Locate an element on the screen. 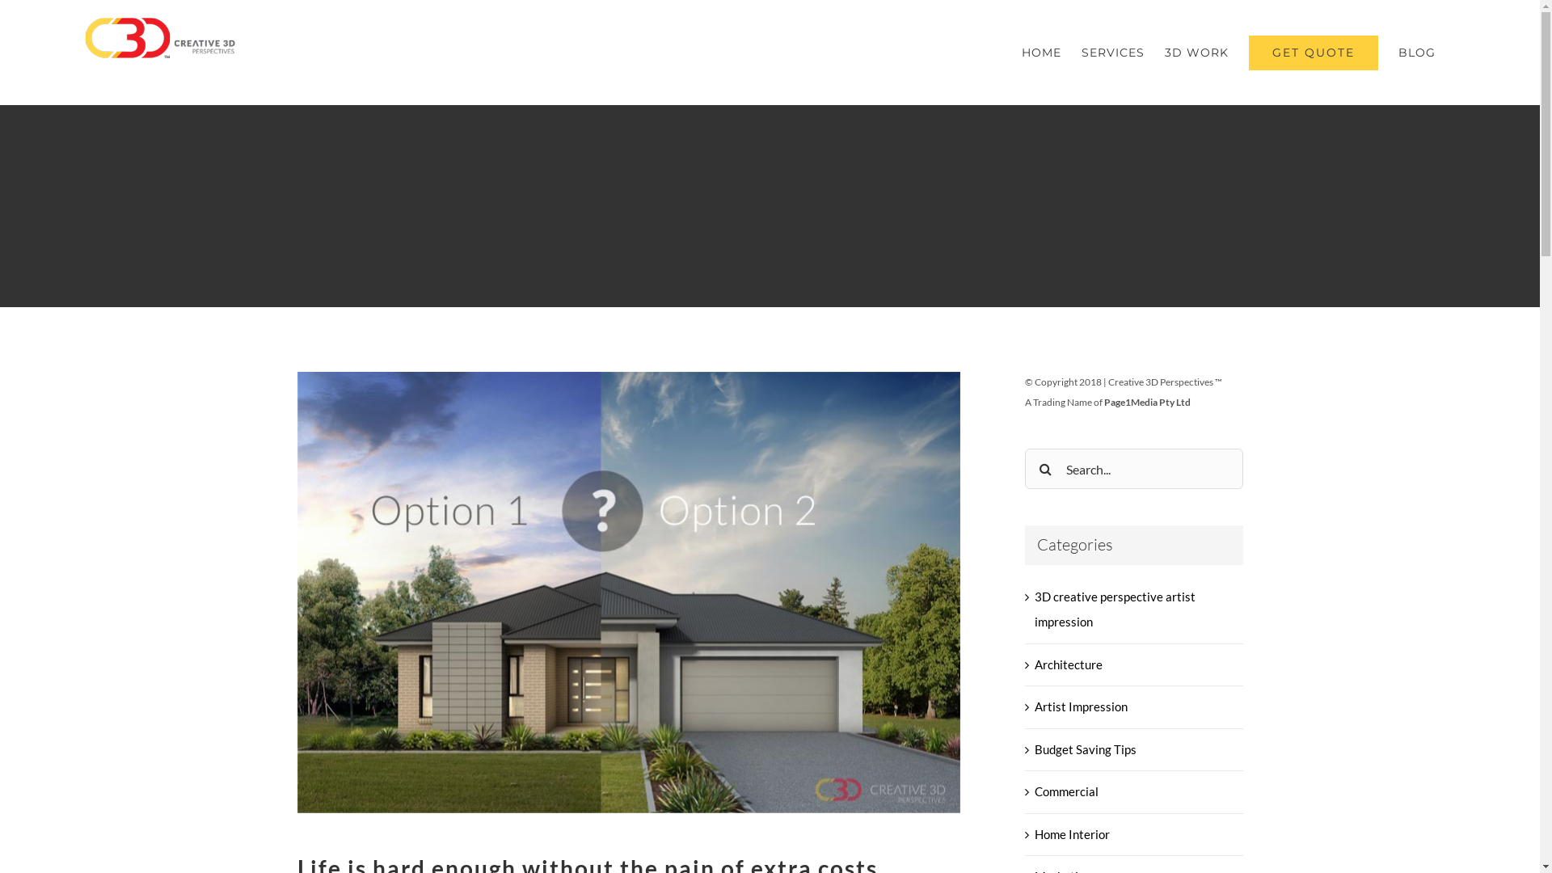 The image size is (1552, 873). Artist Impression is located at coordinates (1135, 707).